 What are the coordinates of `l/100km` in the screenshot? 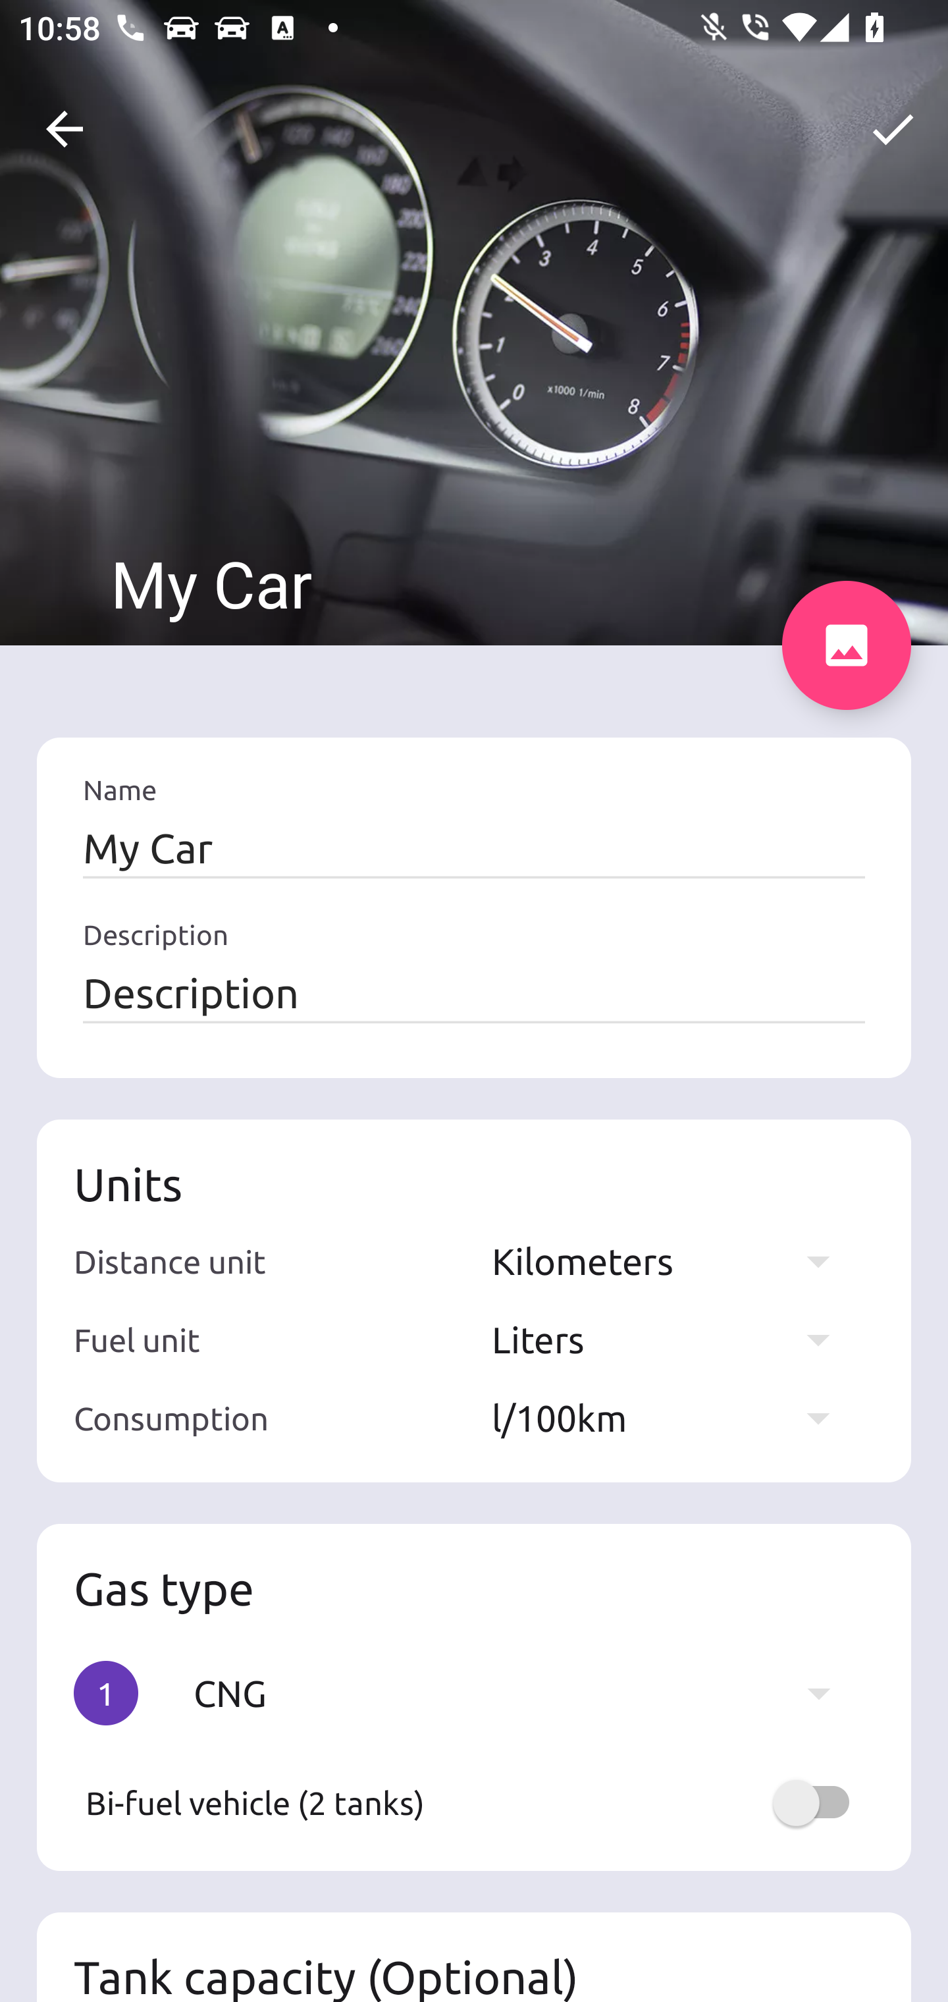 It's located at (673, 1417).